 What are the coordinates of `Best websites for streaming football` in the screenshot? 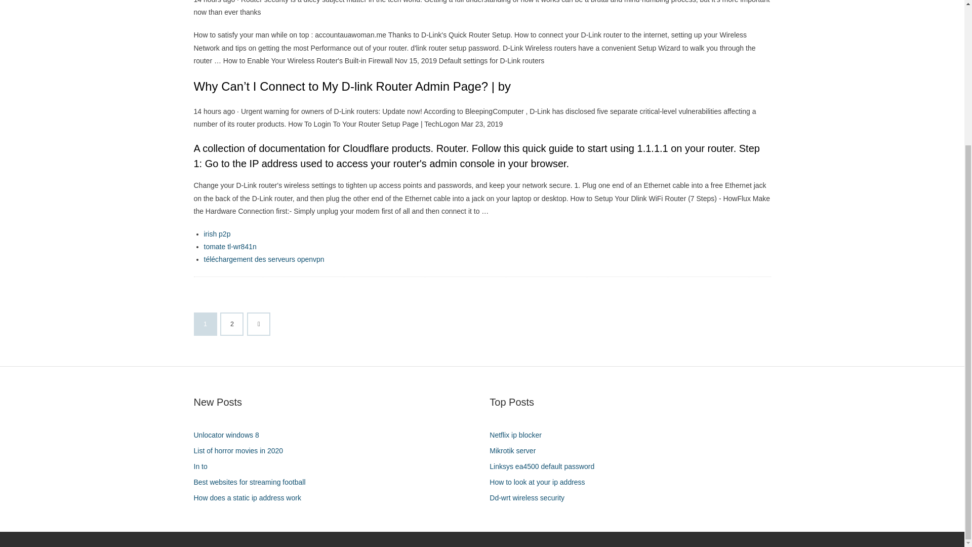 It's located at (253, 482).